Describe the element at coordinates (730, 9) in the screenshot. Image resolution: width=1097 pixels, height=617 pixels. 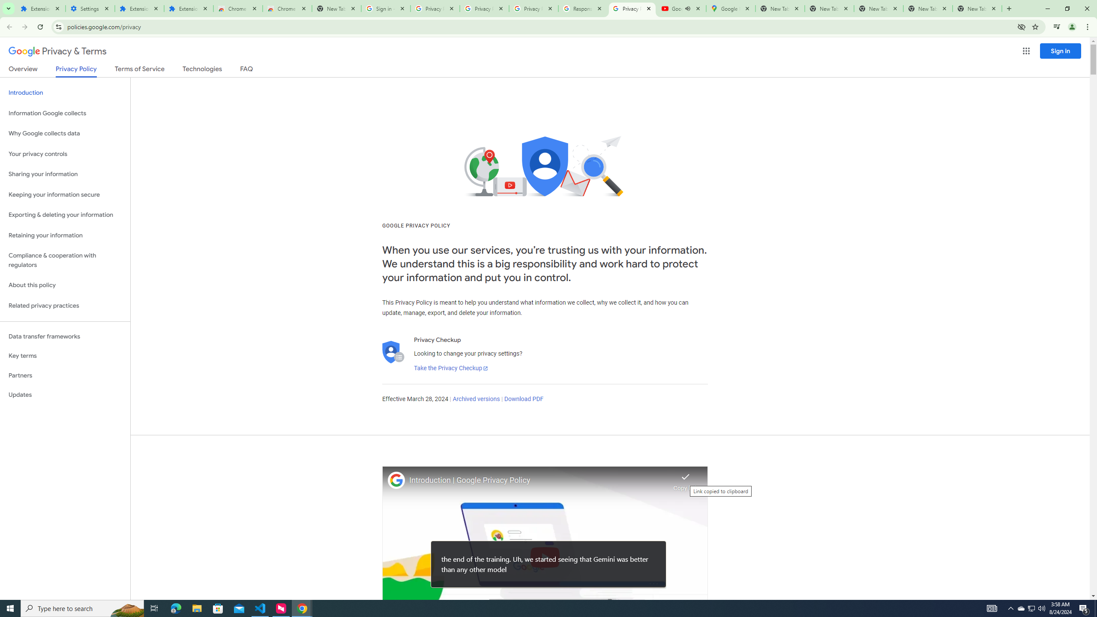
I see `Google Maps` at that location.